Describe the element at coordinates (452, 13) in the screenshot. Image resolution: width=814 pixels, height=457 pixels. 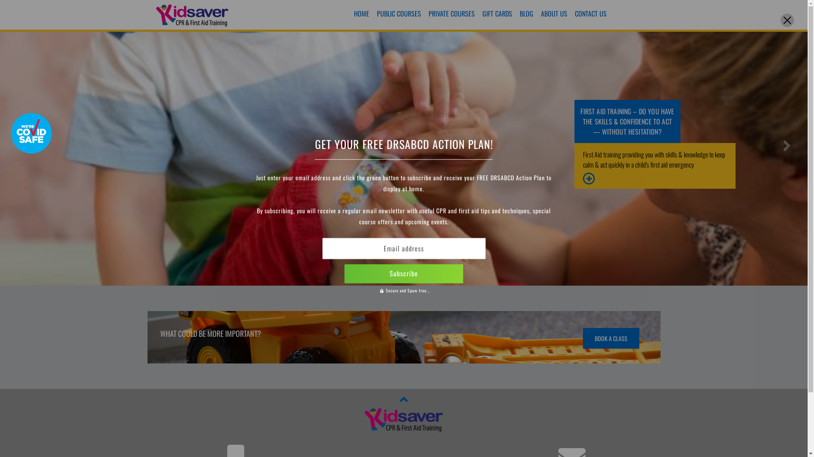
I see `PRIVATE COURSES` at that location.